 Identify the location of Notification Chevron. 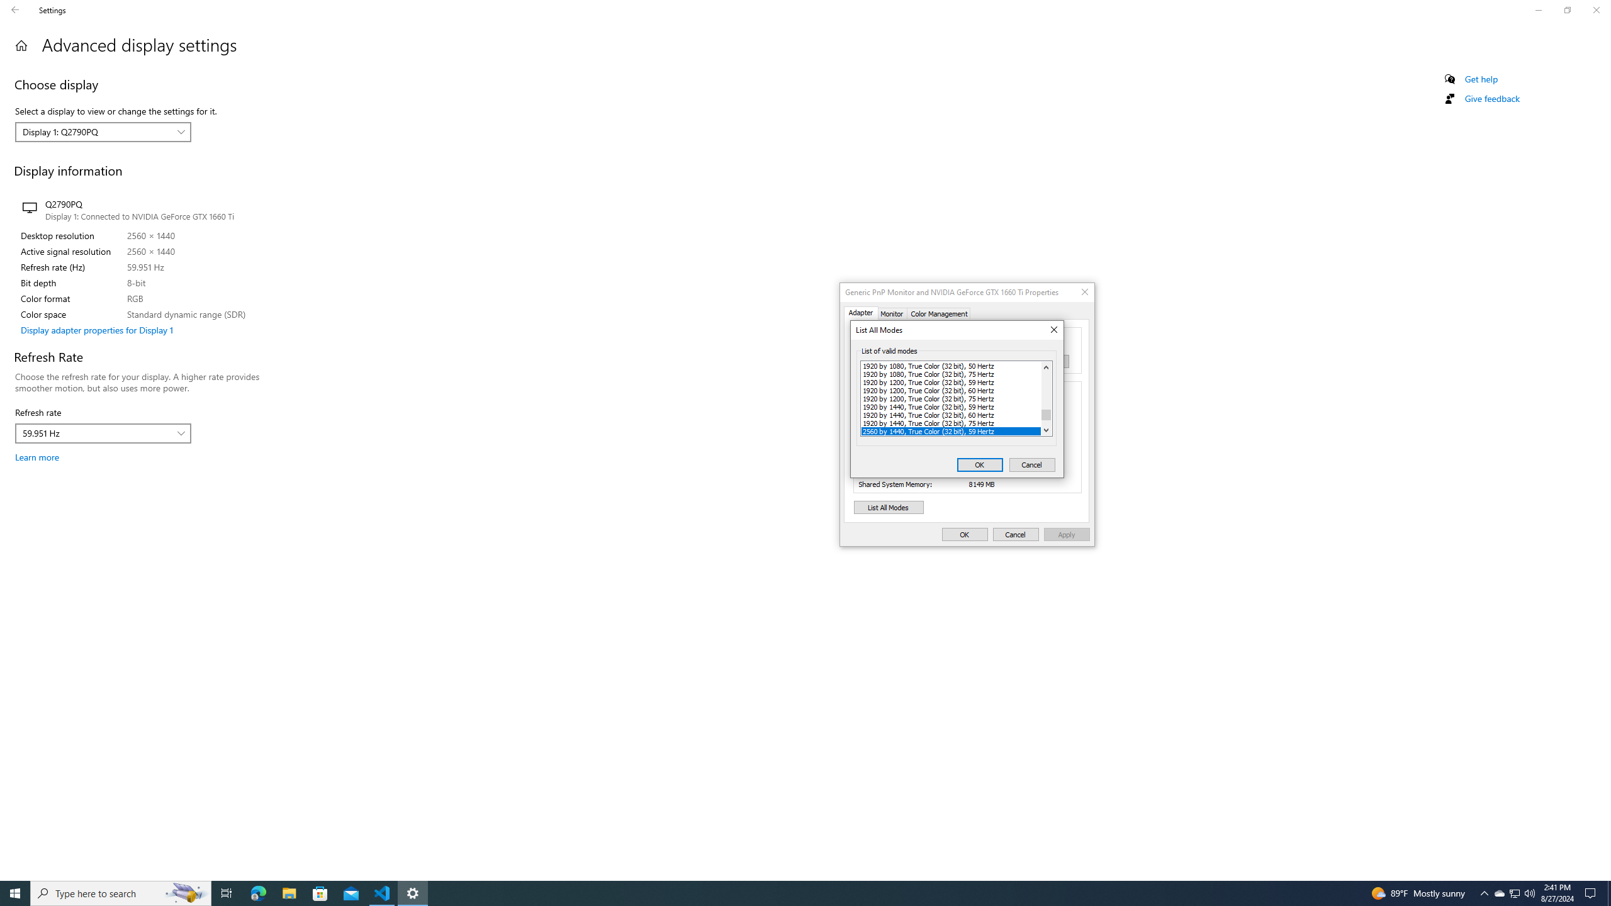
(1484, 893).